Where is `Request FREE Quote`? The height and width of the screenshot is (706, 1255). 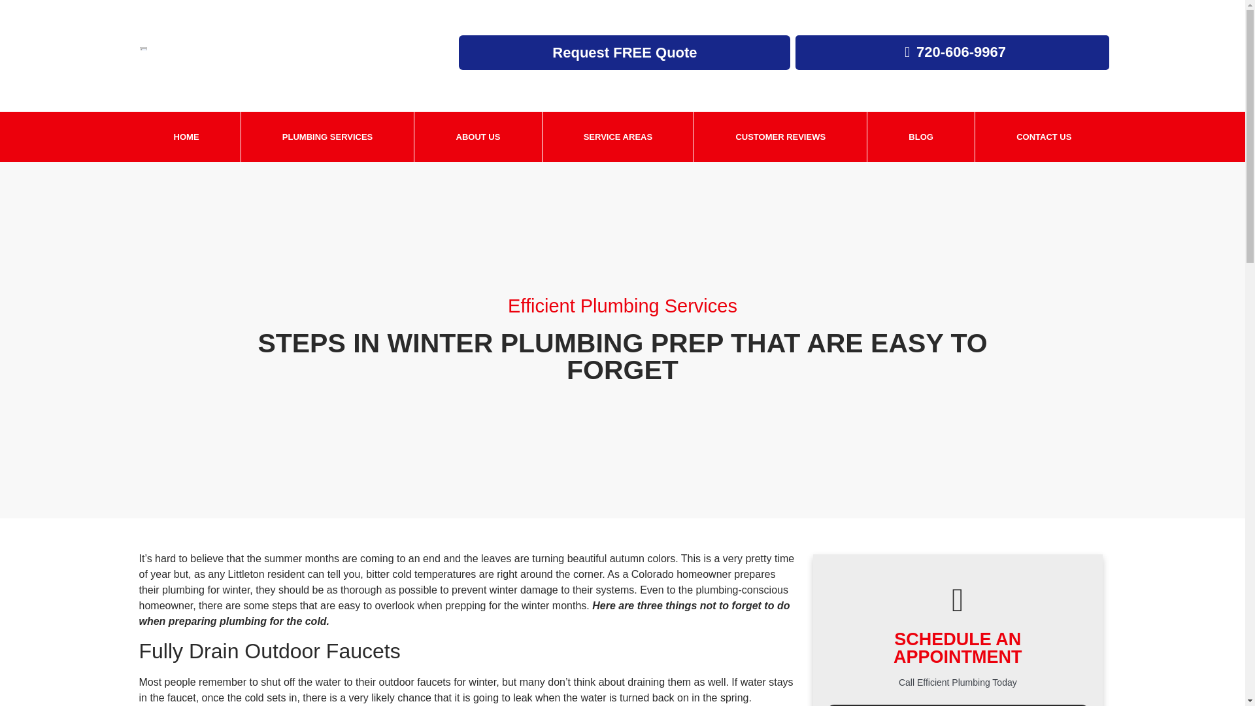 Request FREE Quote is located at coordinates (625, 52).